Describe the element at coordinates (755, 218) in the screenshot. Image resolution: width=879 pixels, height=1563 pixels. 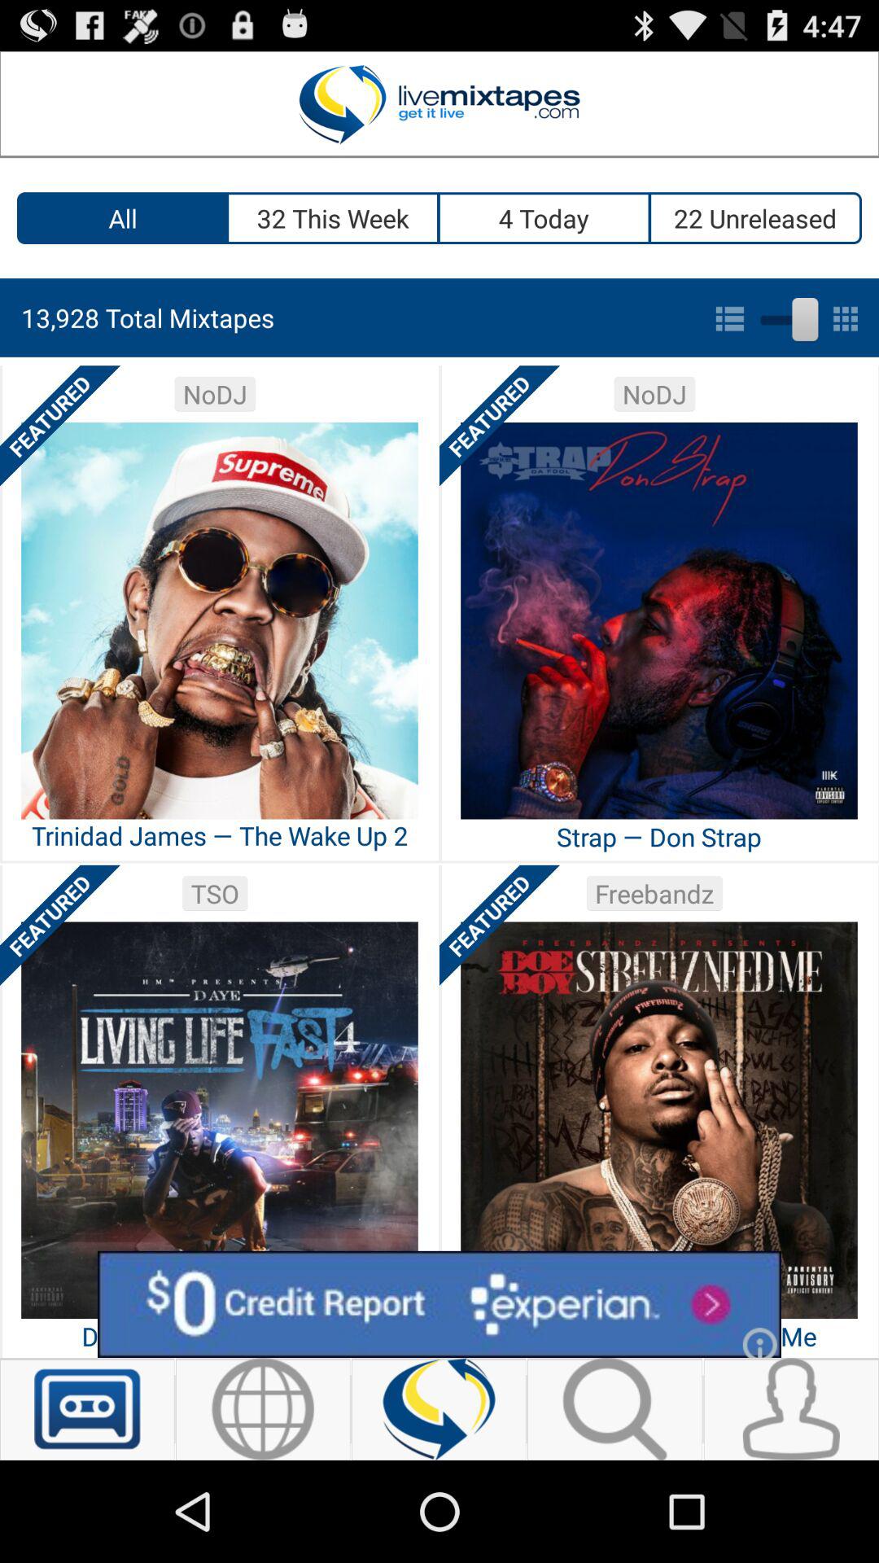
I see `tap 22 unreleased icon` at that location.